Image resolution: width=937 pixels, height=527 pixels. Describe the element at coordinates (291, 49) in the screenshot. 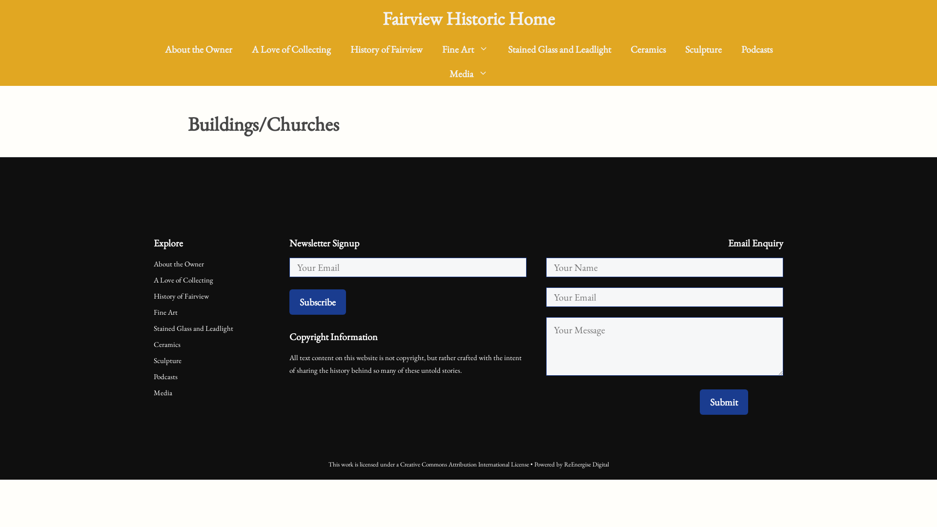

I see `A Love of Collecting` at that location.